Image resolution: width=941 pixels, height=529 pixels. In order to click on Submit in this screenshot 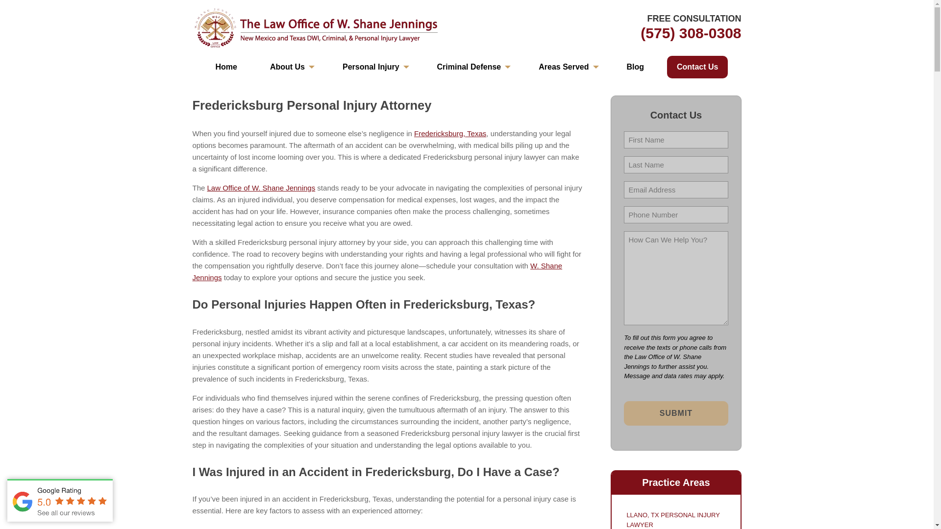, I will do `click(675, 413)`.